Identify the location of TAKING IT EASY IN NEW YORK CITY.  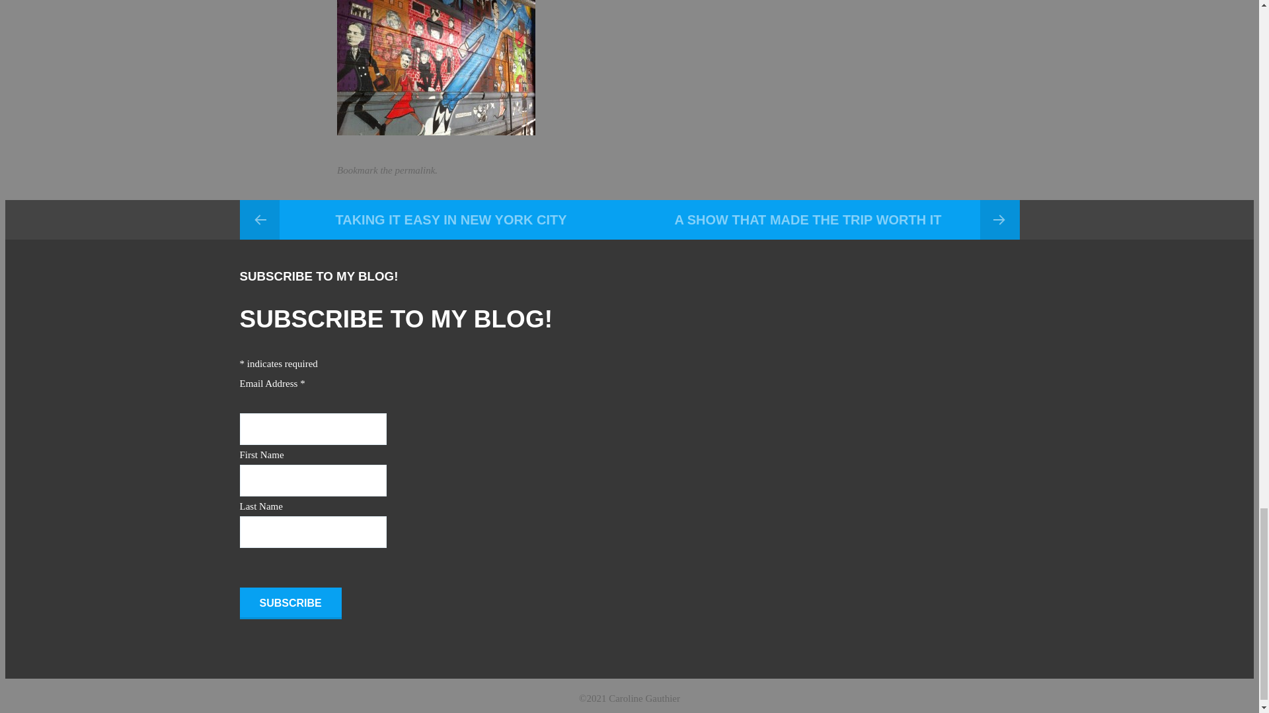
(434, 219).